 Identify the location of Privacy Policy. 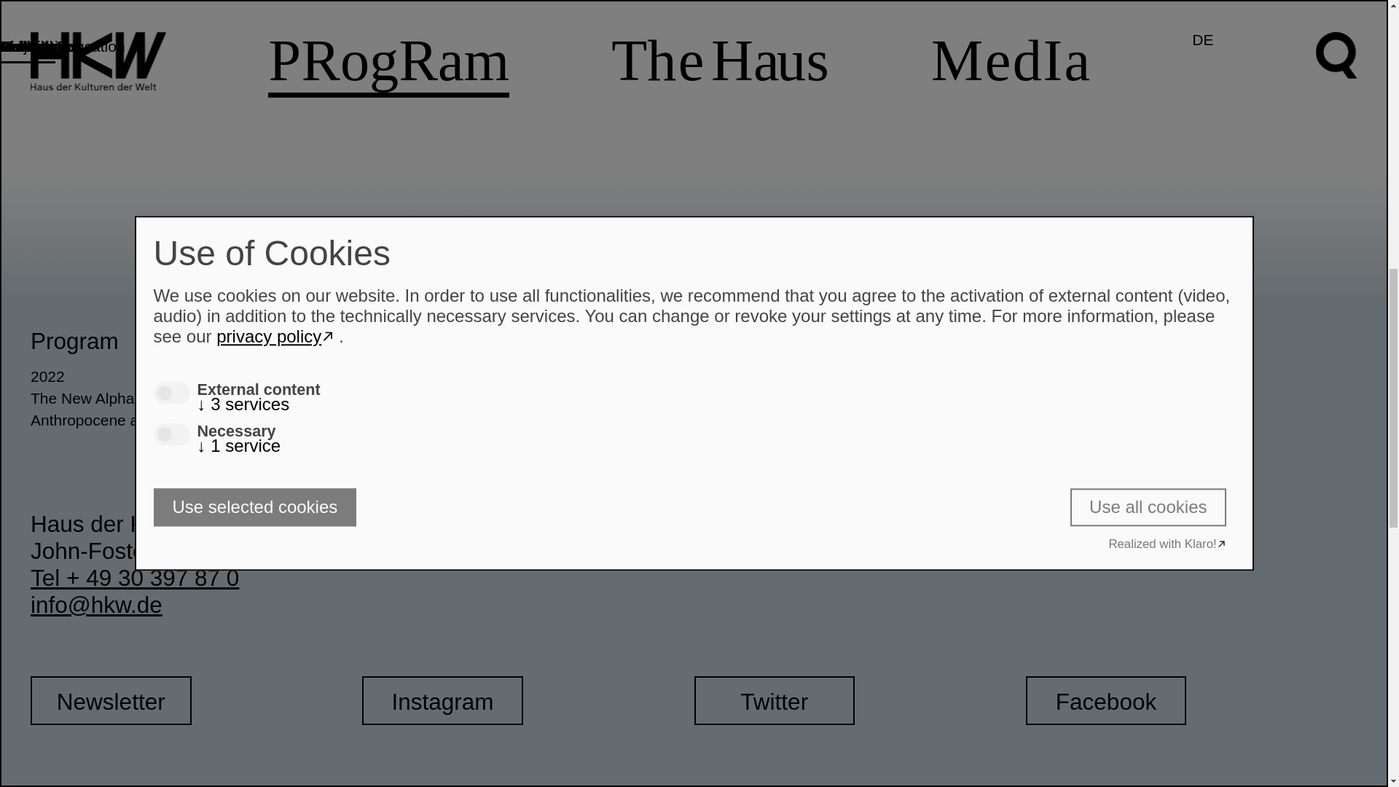
(1084, 420).